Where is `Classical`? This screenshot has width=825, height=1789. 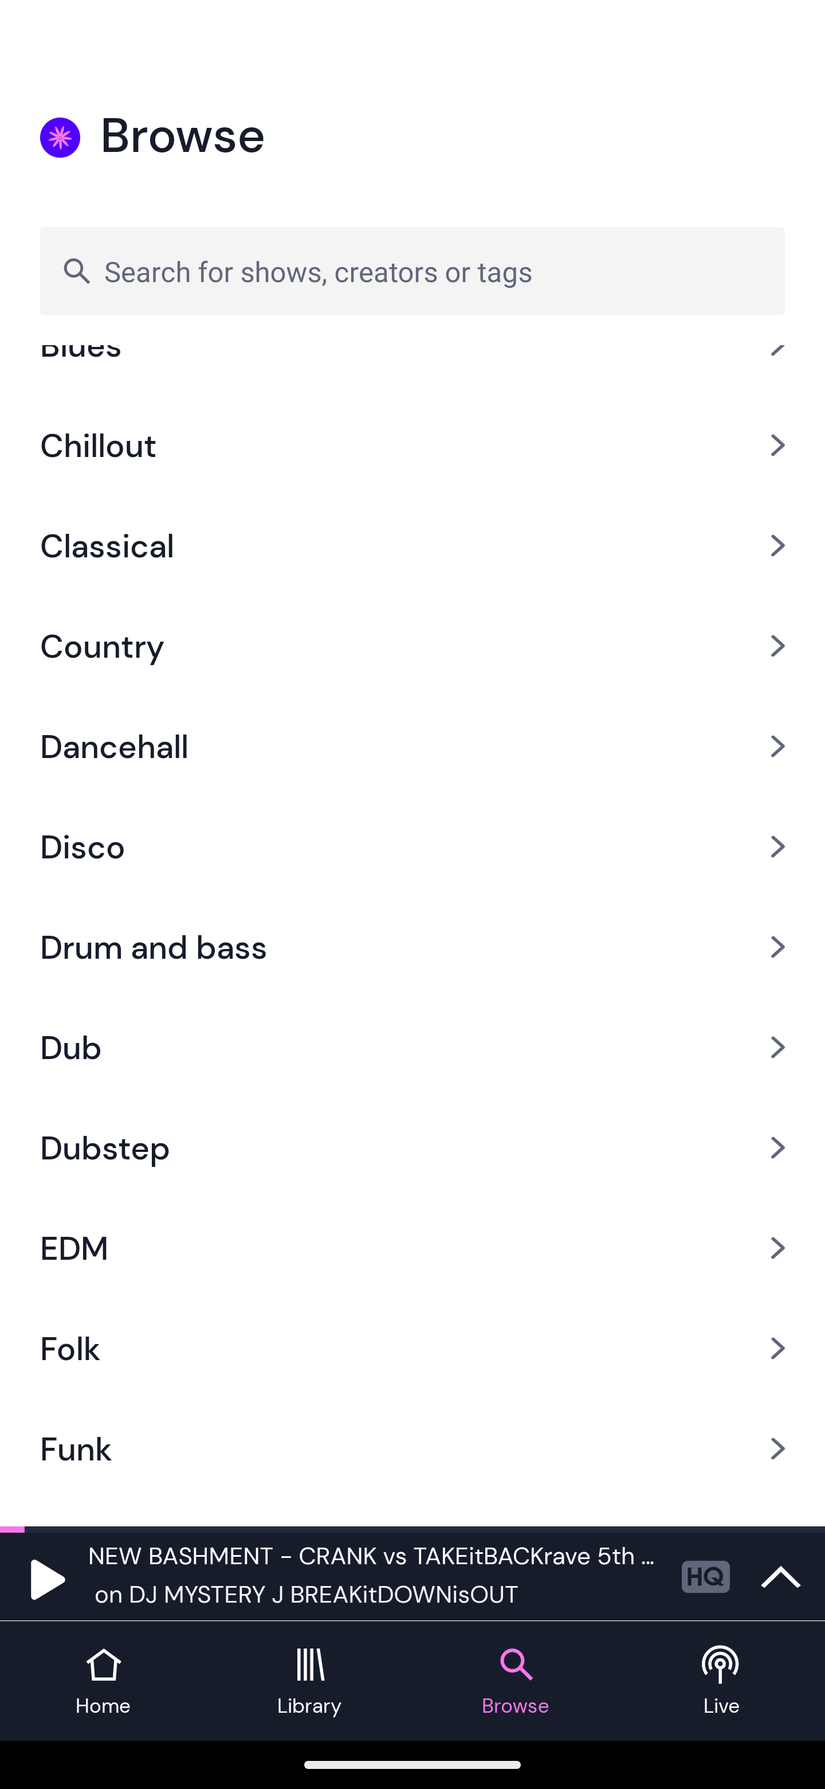 Classical is located at coordinates (412, 545).